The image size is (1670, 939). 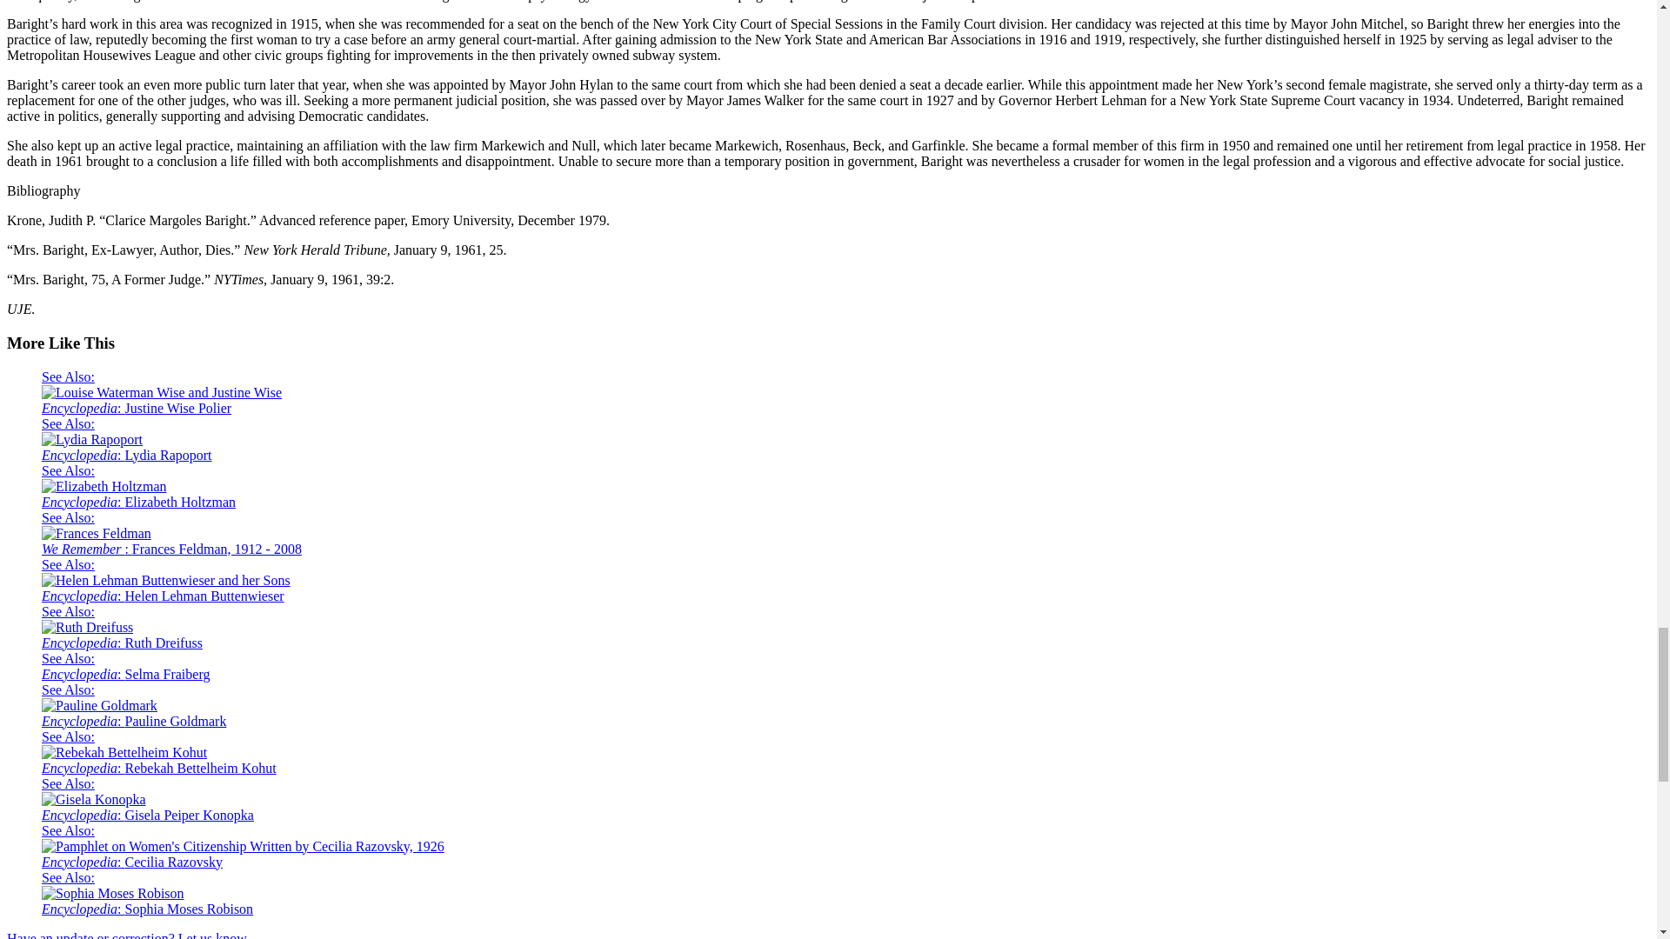 What do you see at coordinates (92, 438) in the screenshot?
I see `Lydia Rapoport` at bounding box center [92, 438].